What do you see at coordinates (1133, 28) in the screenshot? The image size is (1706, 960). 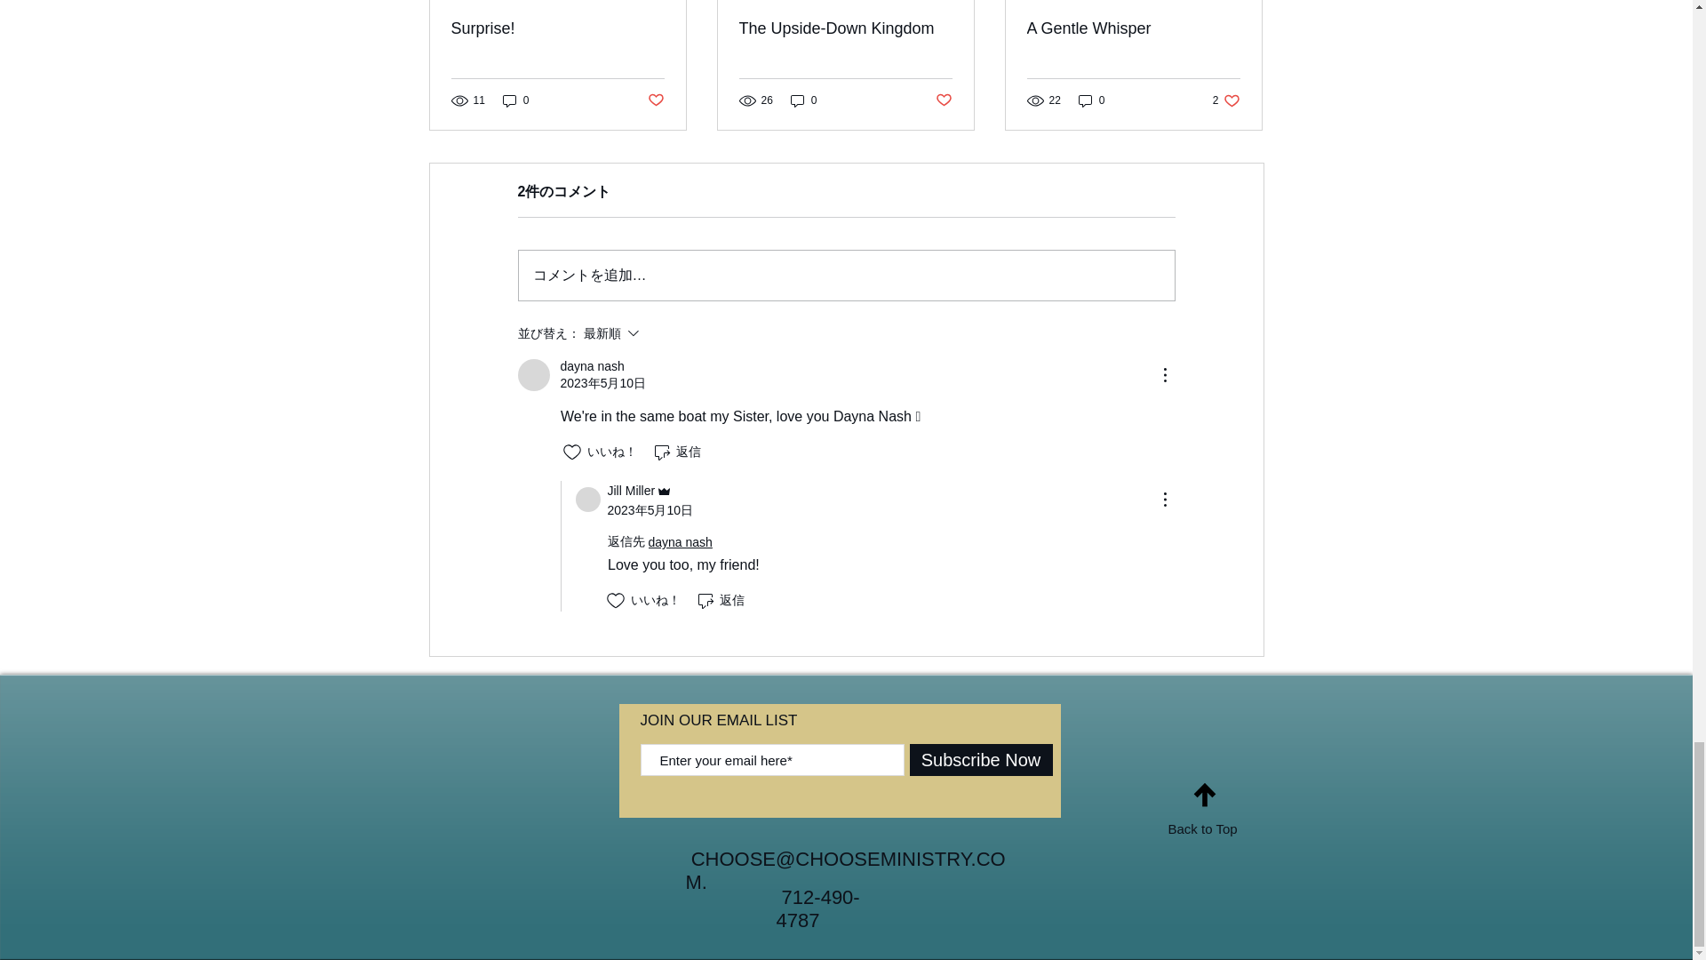 I see `A Gentle Whisper` at bounding box center [1133, 28].